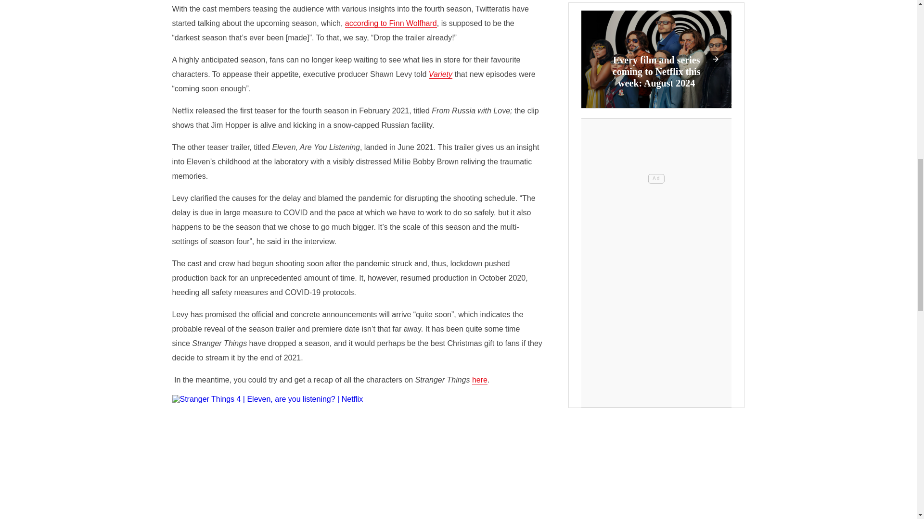 The height and width of the screenshot is (519, 924). Describe the element at coordinates (480, 380) in the screenshot. I see `here` at that location.